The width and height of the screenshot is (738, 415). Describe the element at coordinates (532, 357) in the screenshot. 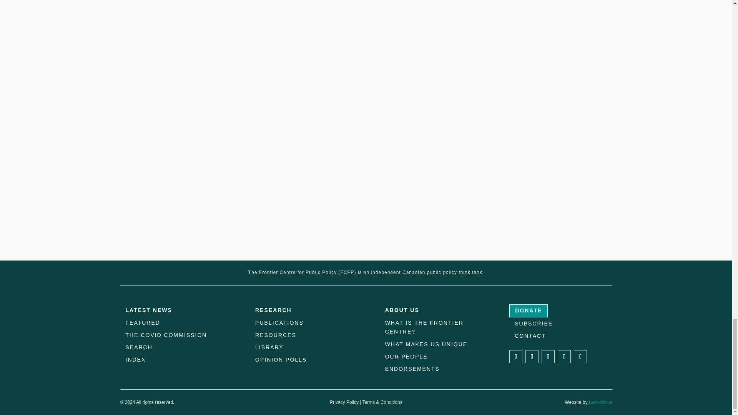

I see `Follow on X` at that location.